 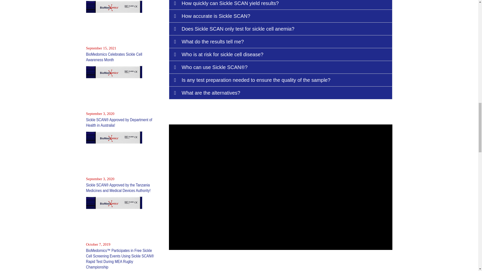 What do you see at coordinates (222, 54) in the screenshot?
I see `Who is at risk for sickle cell disease?` at bounding box center [222, 54].